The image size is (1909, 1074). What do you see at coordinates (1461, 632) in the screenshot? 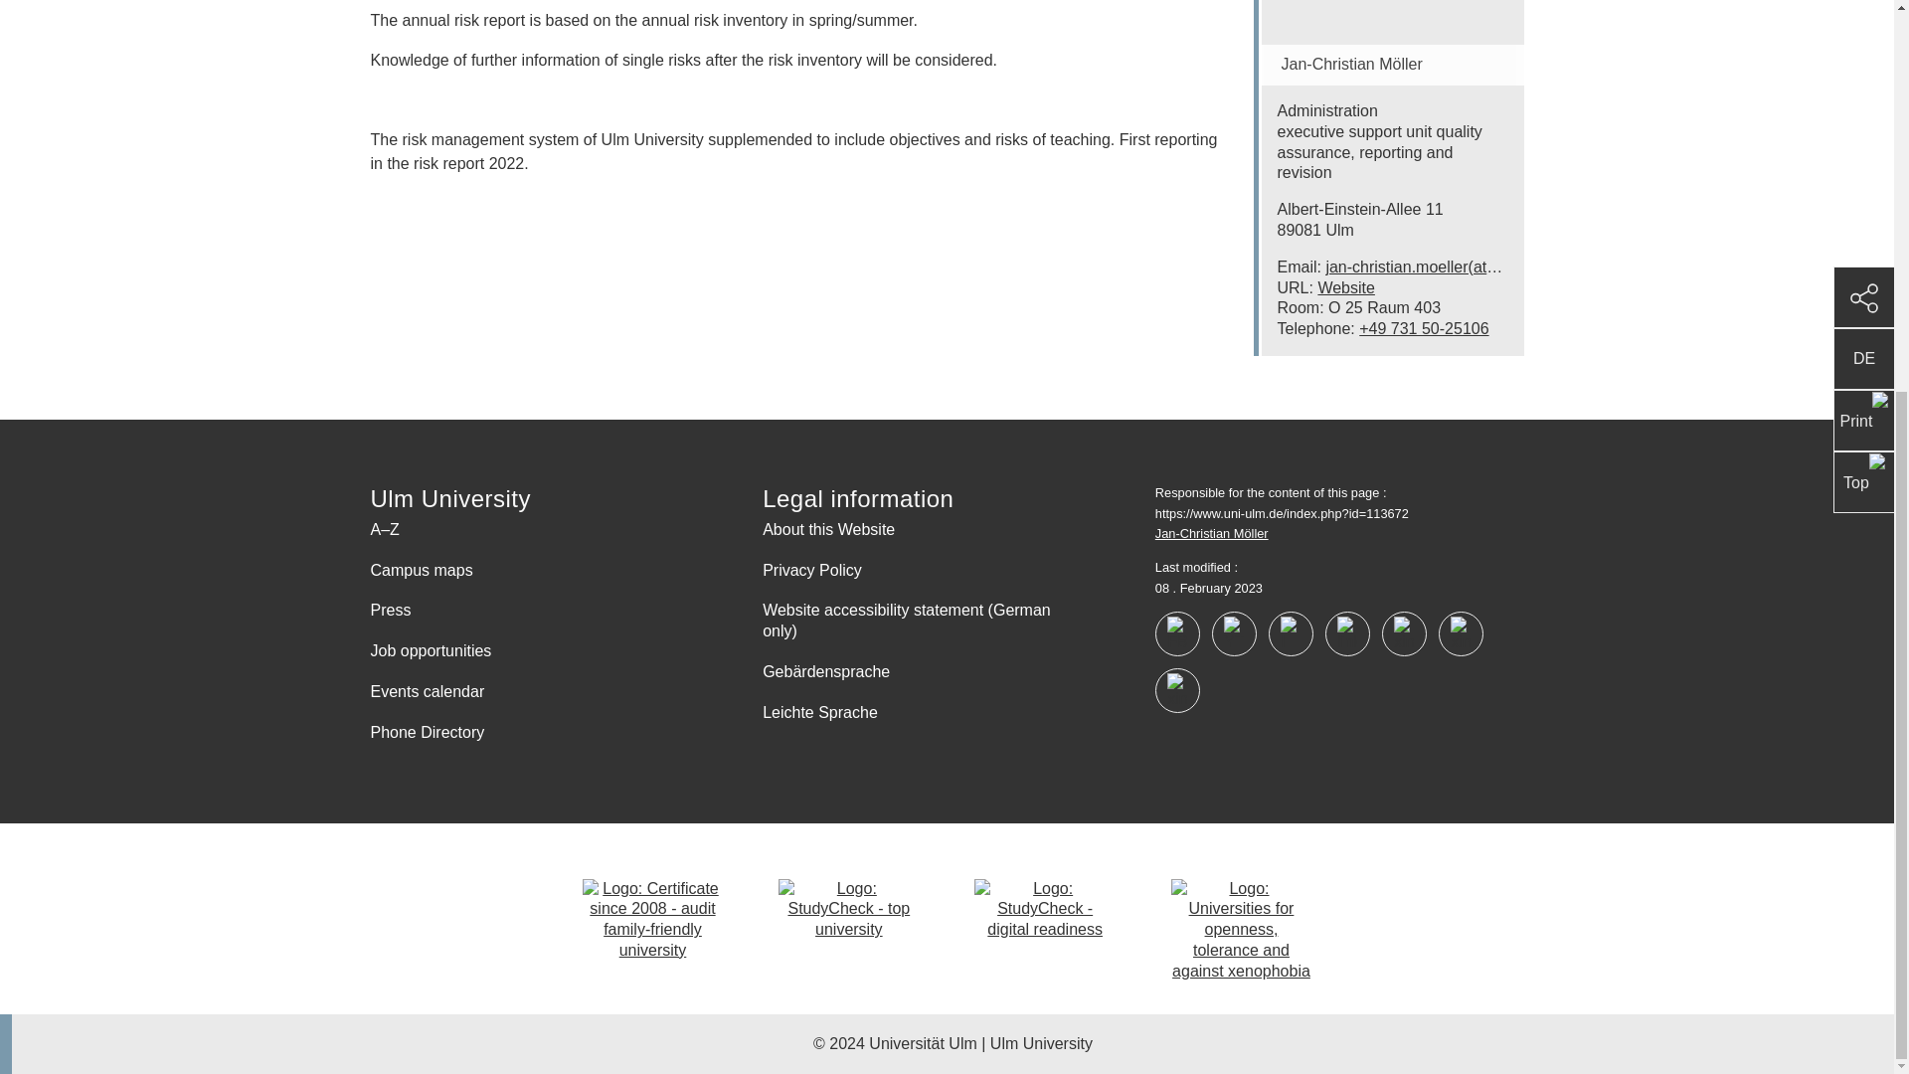
I see `mastodon` at bounding box center [1461, 632].